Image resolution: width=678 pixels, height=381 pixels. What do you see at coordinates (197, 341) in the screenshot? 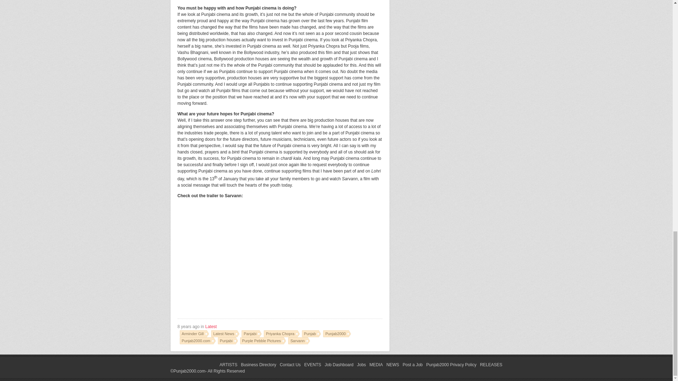
I see `Punjab2000.com` at bounding box center [197, 341].